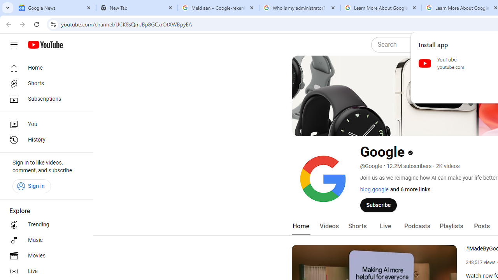 Image resolution: width=498 pixels, height=280 pixels. I want to click on Shorts, so click(357, 226).